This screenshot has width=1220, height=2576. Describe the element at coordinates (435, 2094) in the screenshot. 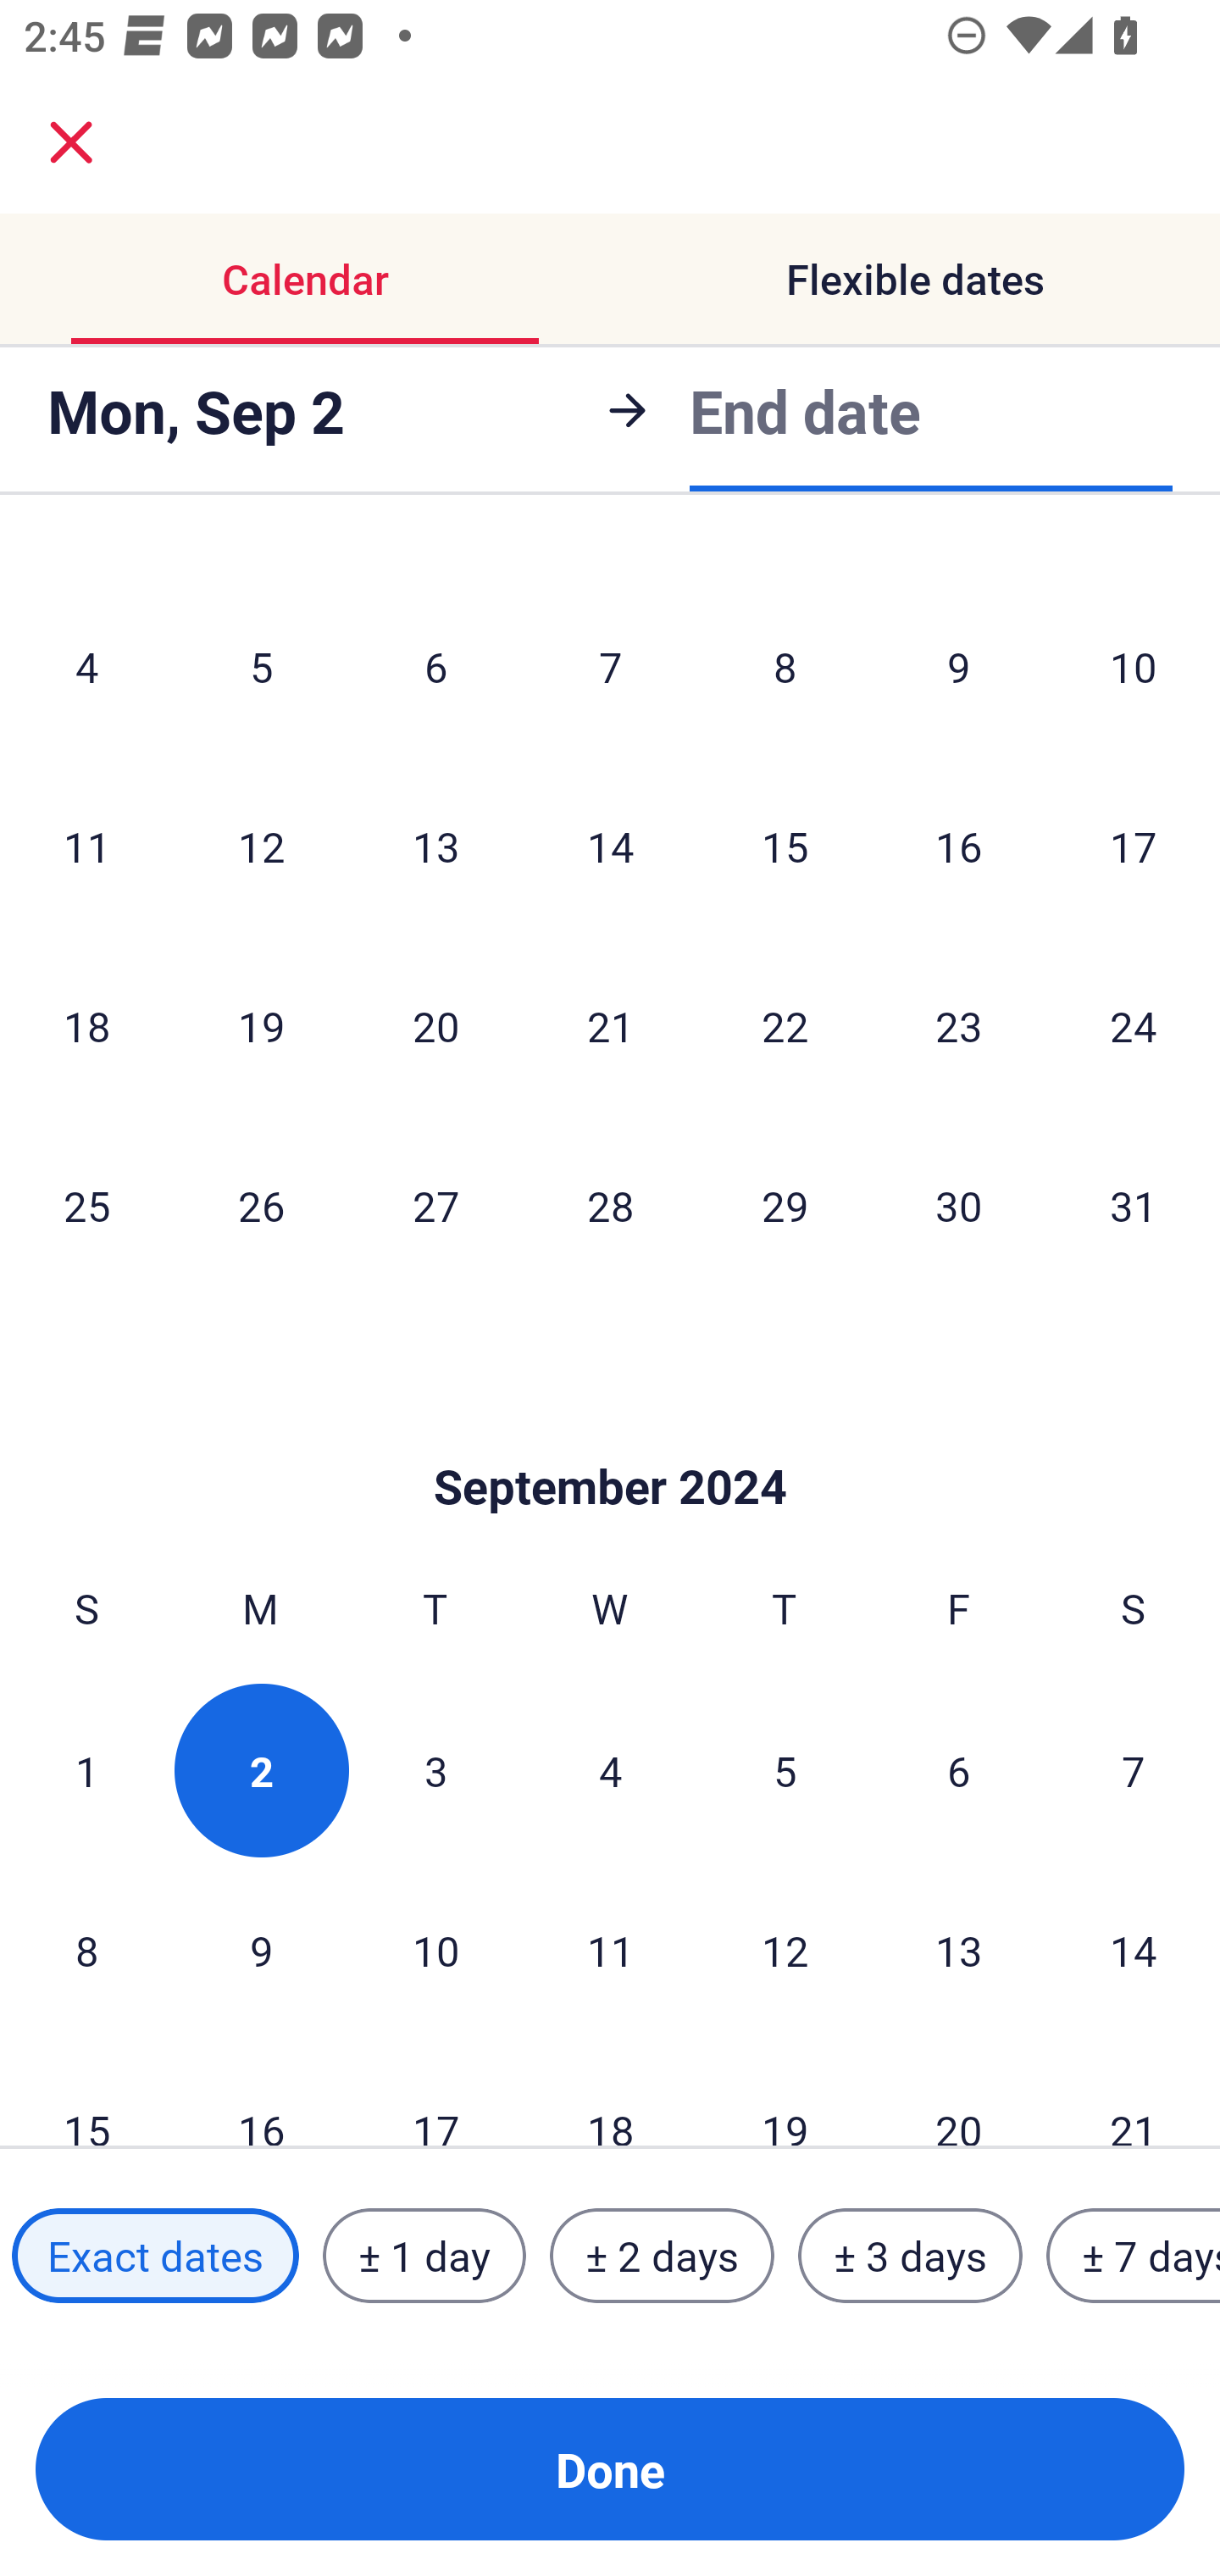

I see `17 Tuesday, September 17, 2024` at that location.